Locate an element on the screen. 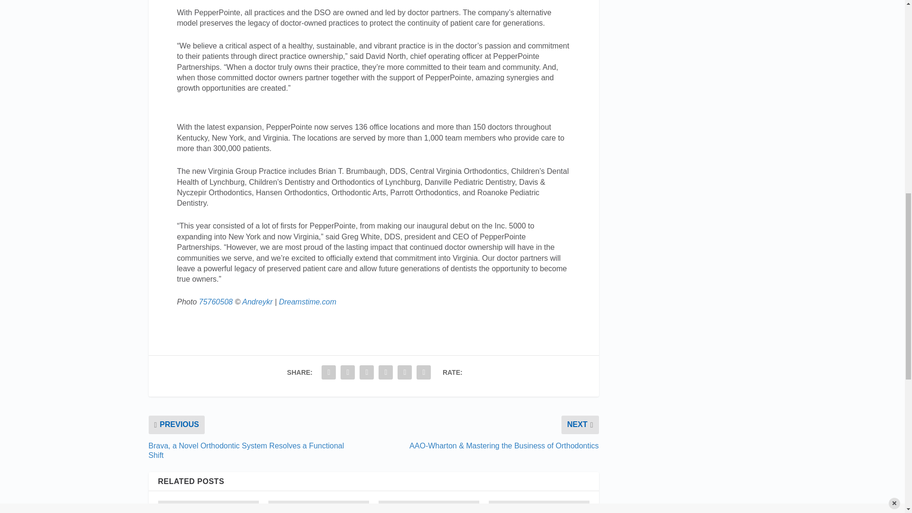 The image size is (912, 513). OrthoMatrix Elects Ben Shappley as Chairman of the Board is located at coordinates (539, 507).